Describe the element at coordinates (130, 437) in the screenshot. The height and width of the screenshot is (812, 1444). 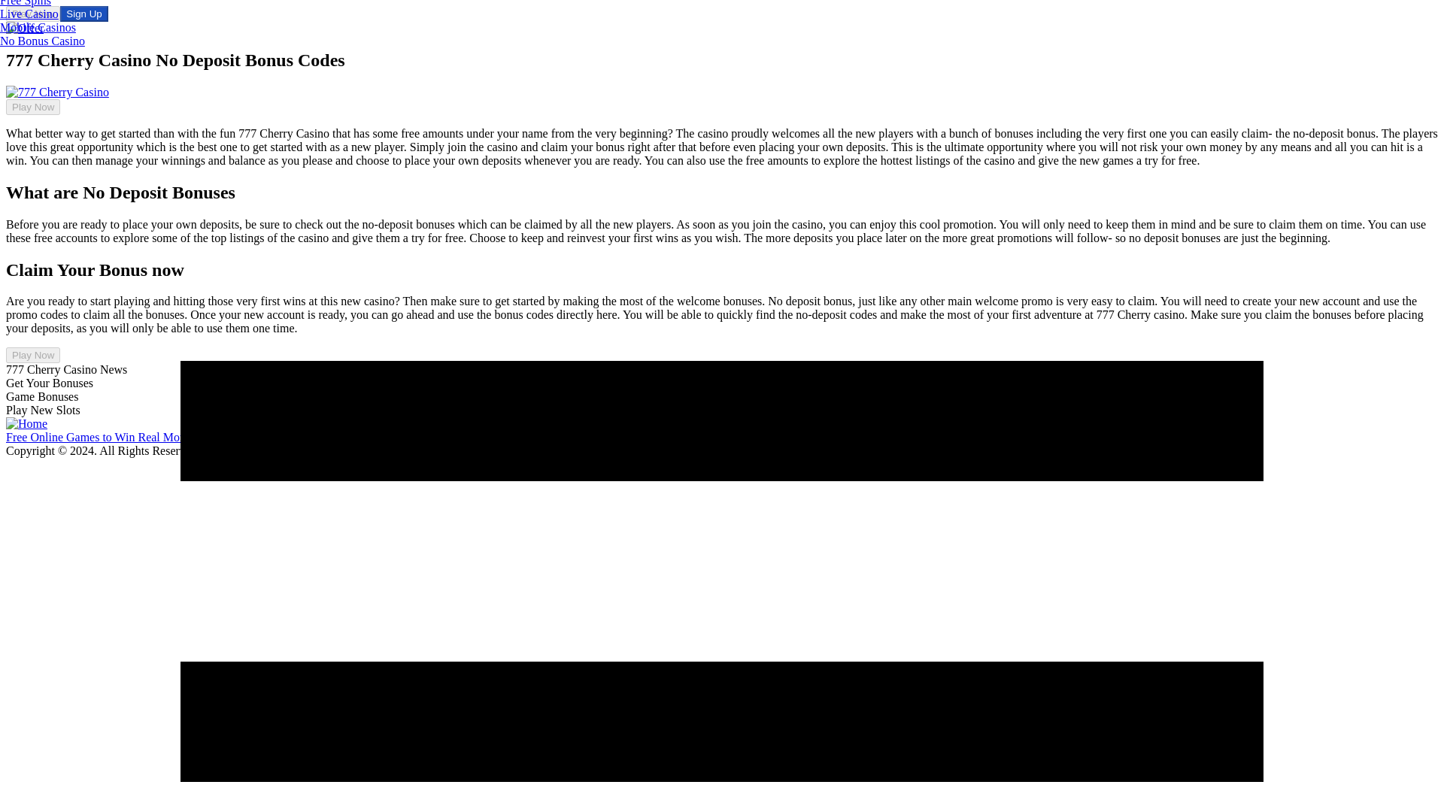
I see `Free Online Games to Win Real Money No Deposit` at that location.